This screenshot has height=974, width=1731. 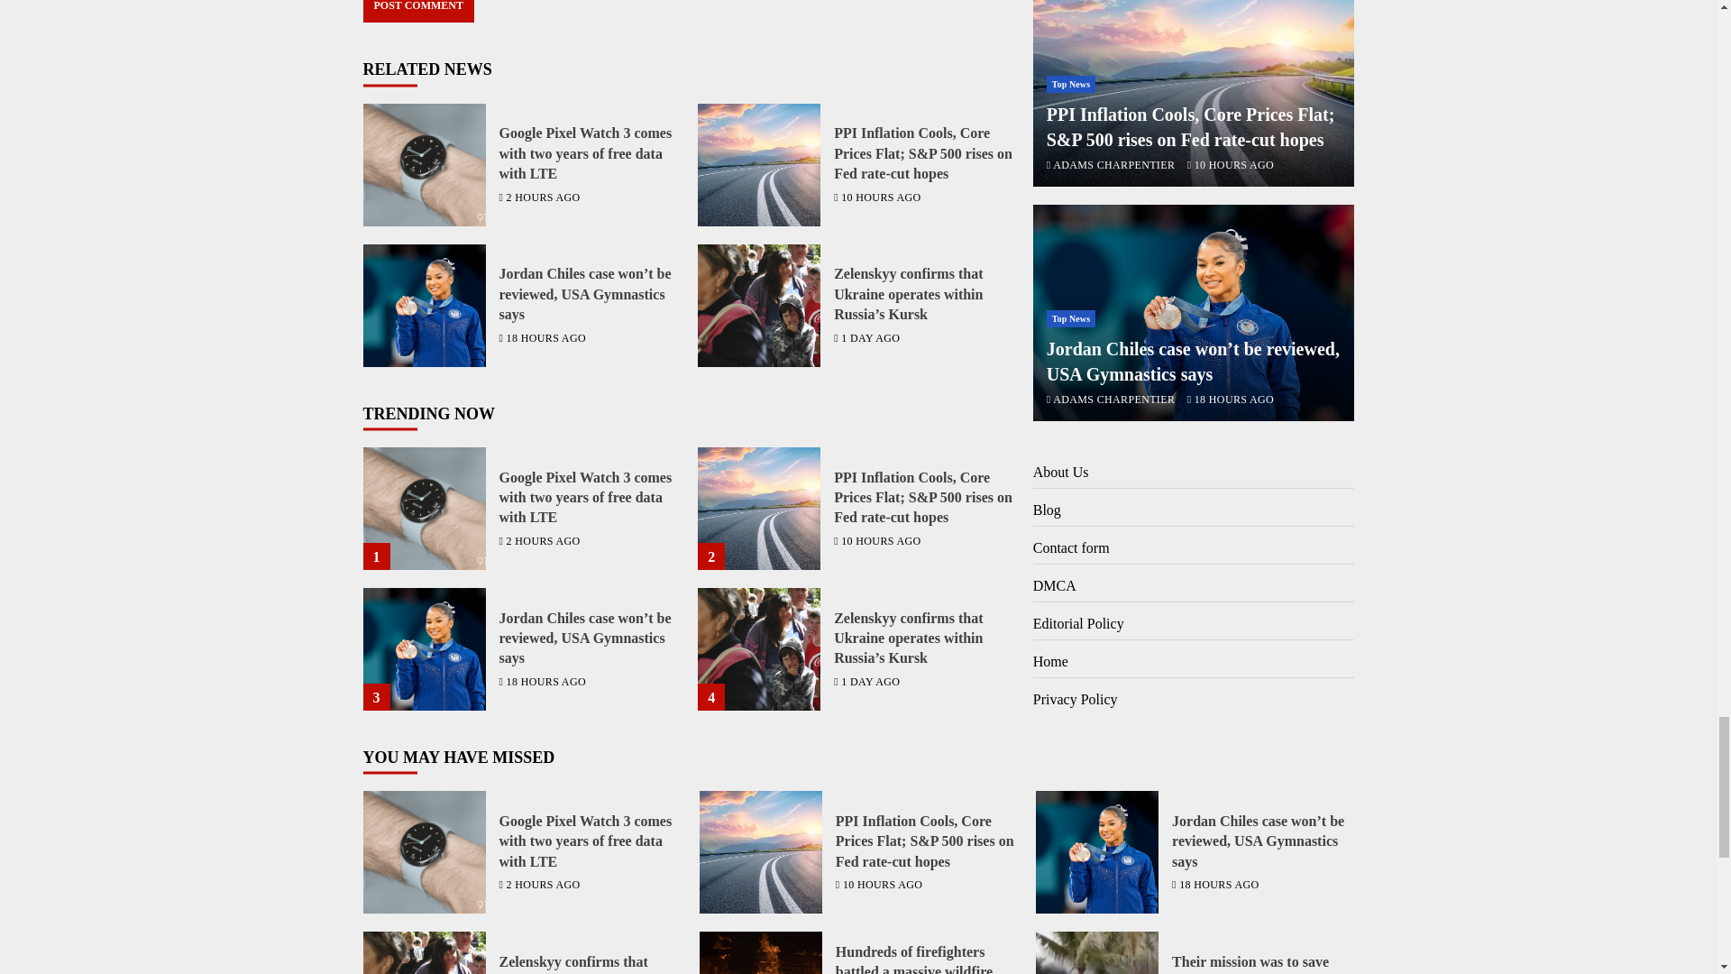 I want to click on Post Comment, so click(x=417, y=11).